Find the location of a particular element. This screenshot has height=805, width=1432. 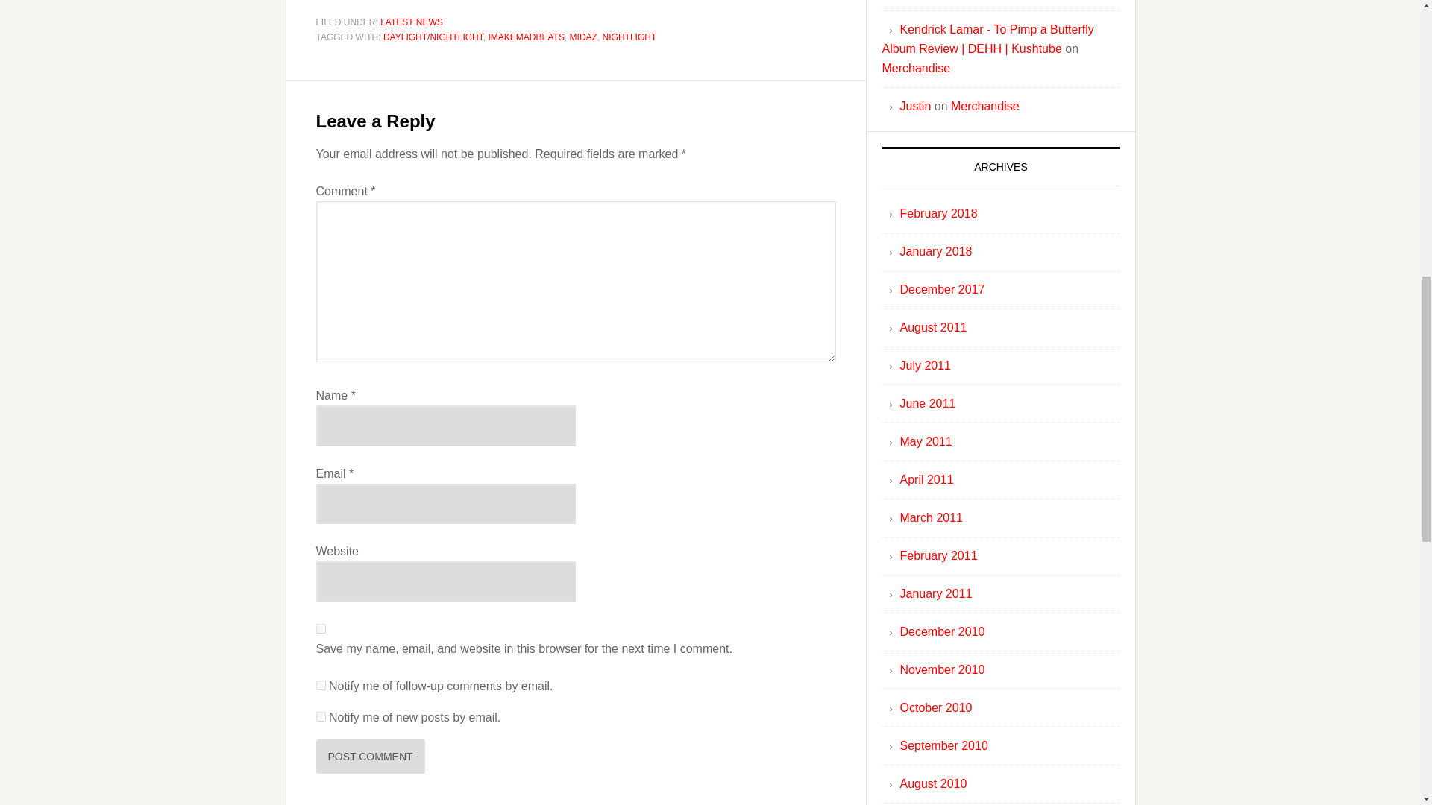

NIGHTLIGHT is located at coordinates (629, 37).